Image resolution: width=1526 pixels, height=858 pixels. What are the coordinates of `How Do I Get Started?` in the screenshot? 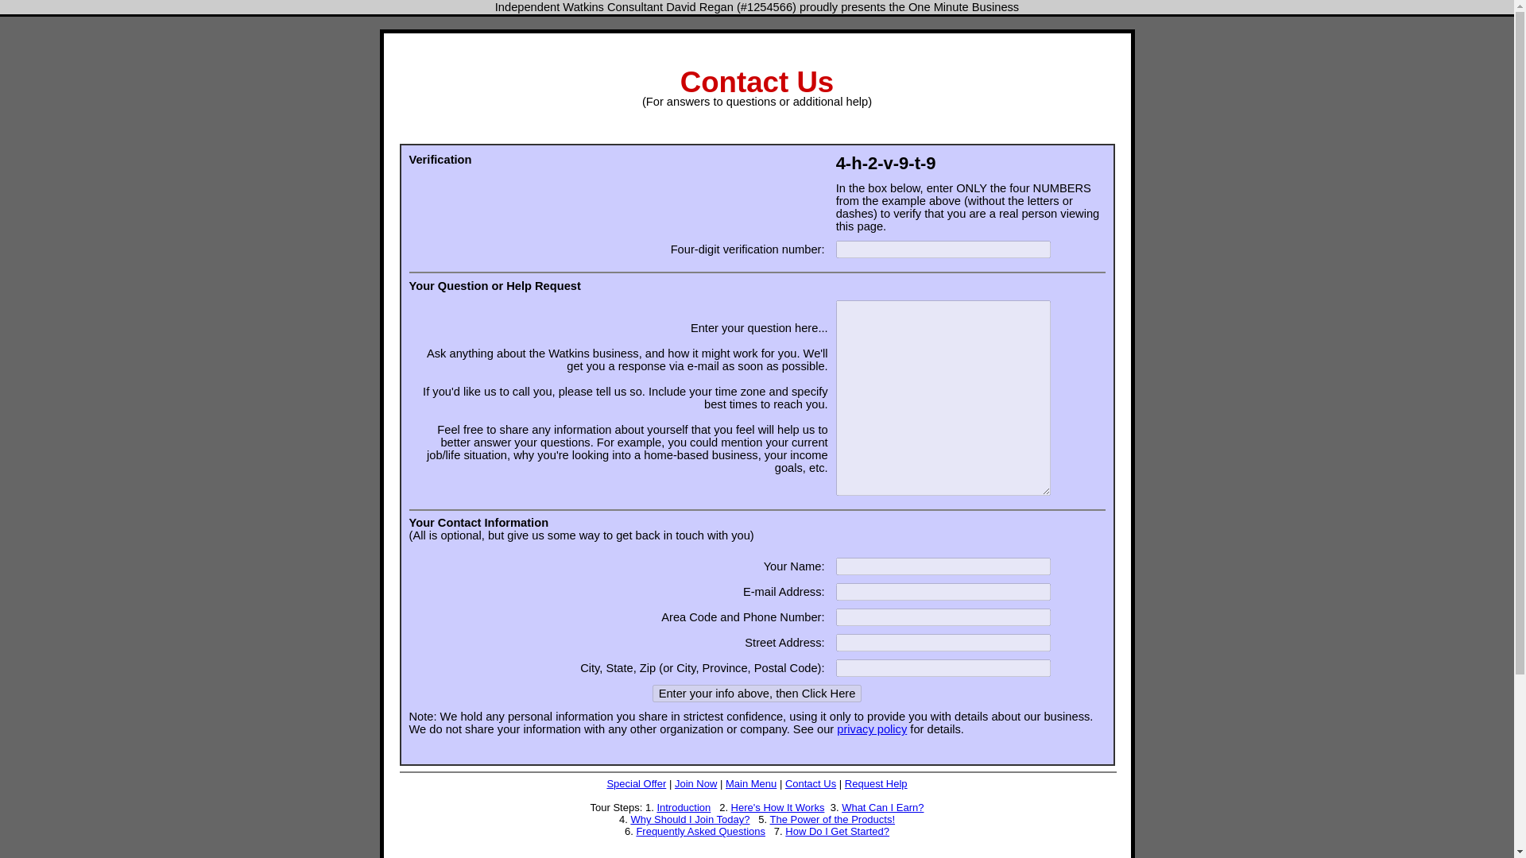 It's located at (838, 831).